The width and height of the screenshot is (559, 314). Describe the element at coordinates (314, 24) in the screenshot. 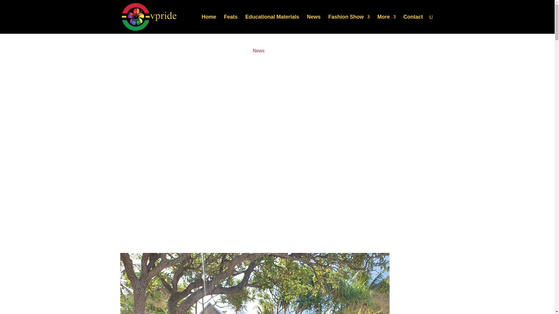

I see `News` at that location.